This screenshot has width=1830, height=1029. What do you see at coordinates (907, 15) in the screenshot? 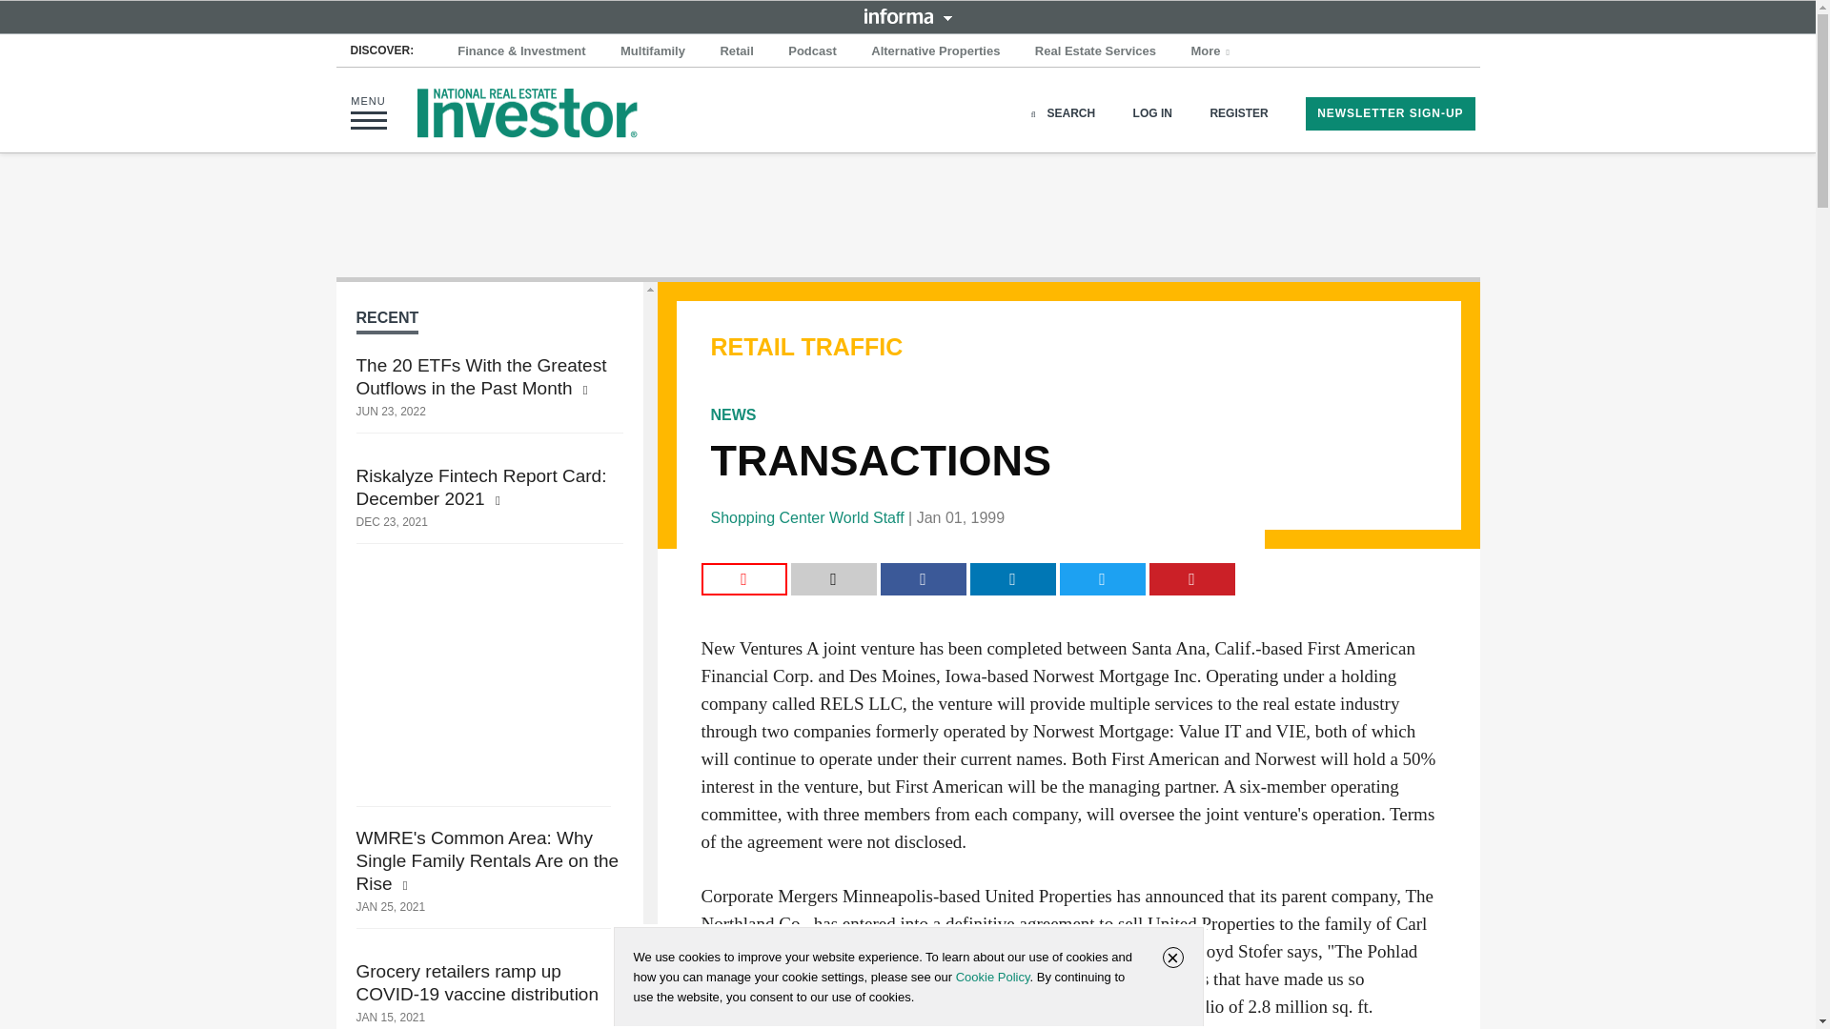
I see `INFORMA` at bounding box center [907, 15].